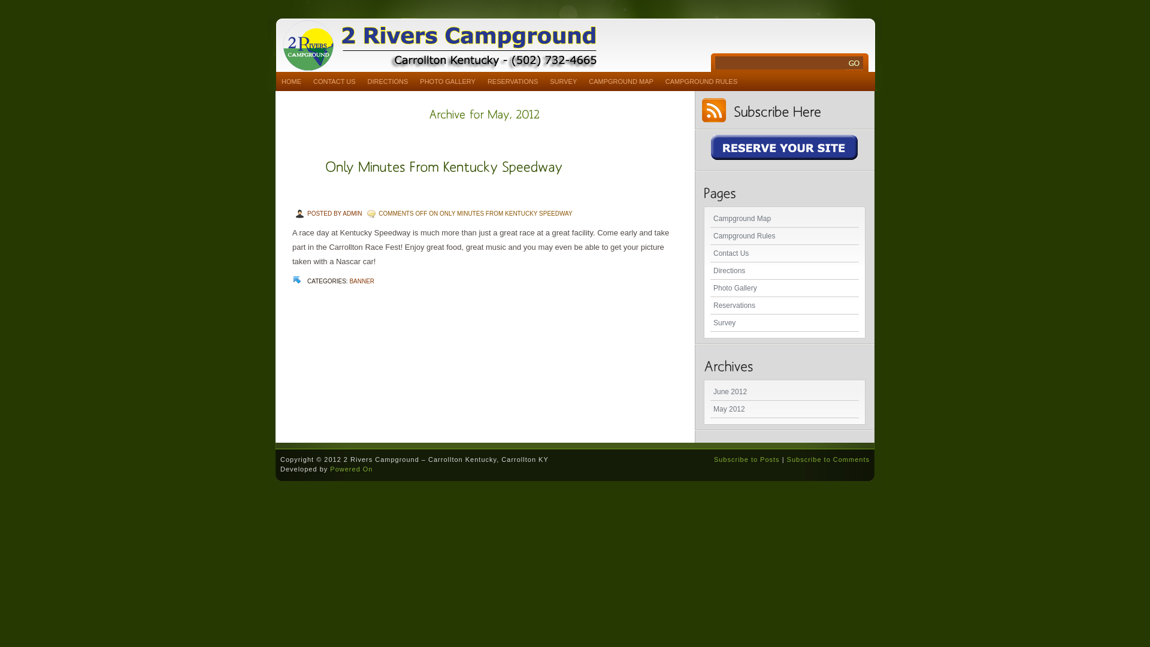 This screenshot has width=1150, height=647. Describe the element at coordinates (563, 81) in the screenshot. I see `SURVEY` at that location.